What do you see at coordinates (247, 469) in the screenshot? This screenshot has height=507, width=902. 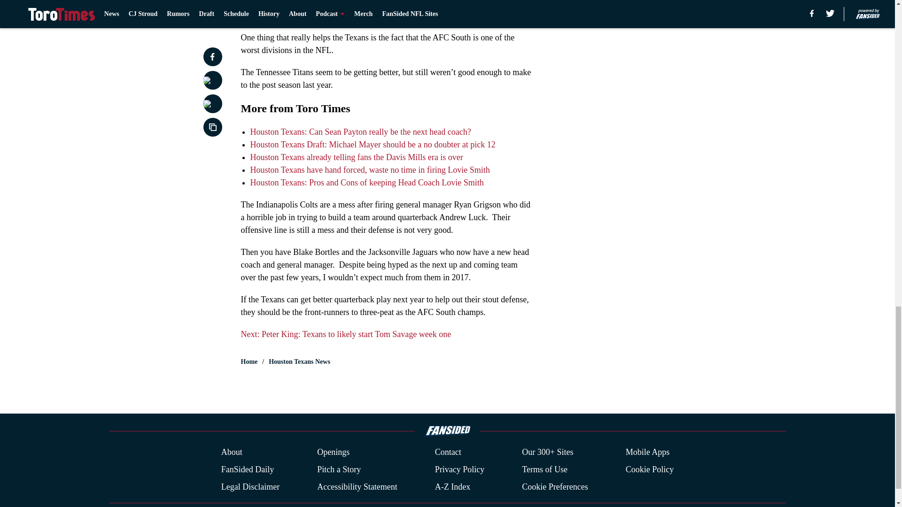 I see `FanSided Daily` at bounding box center [247, 469].